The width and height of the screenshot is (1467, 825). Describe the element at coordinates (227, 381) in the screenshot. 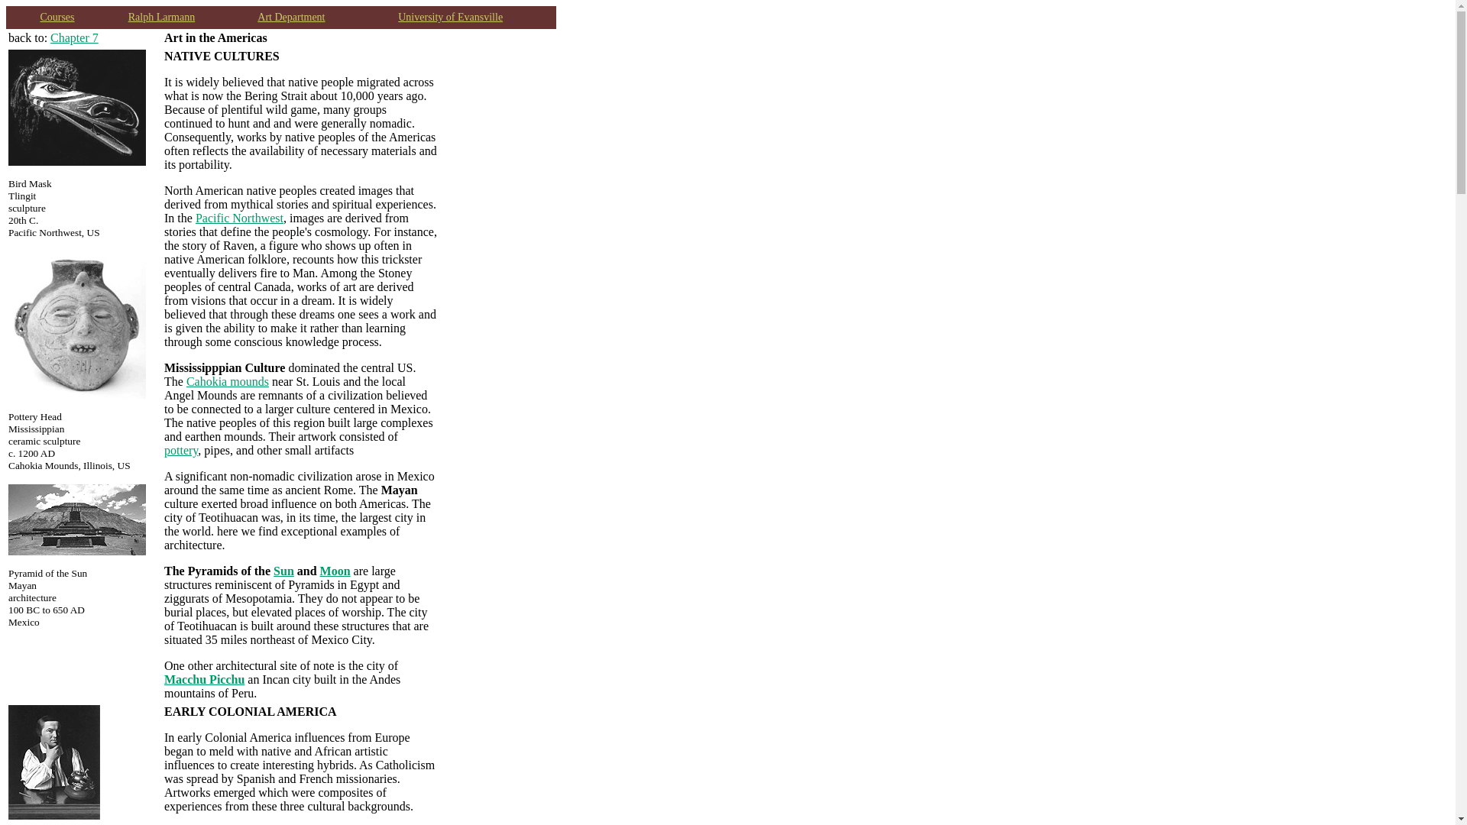

I see `Mississippian, Village Reconstruction` at that location.